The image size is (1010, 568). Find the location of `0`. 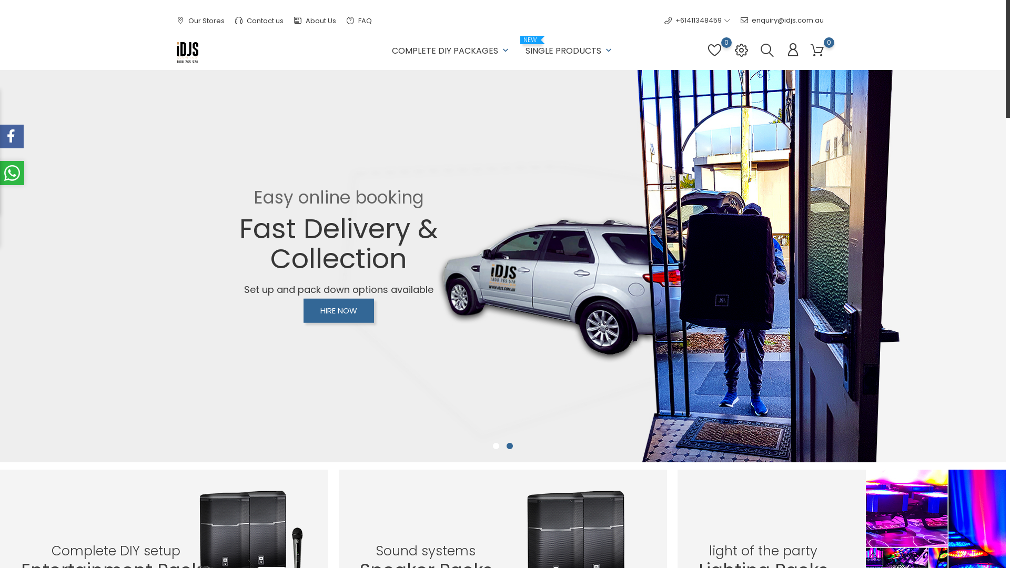

0 is located at coordinates (714, 56).